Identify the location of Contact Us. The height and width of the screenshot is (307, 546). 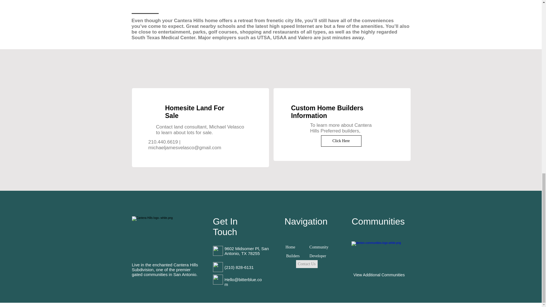
(307, 264).